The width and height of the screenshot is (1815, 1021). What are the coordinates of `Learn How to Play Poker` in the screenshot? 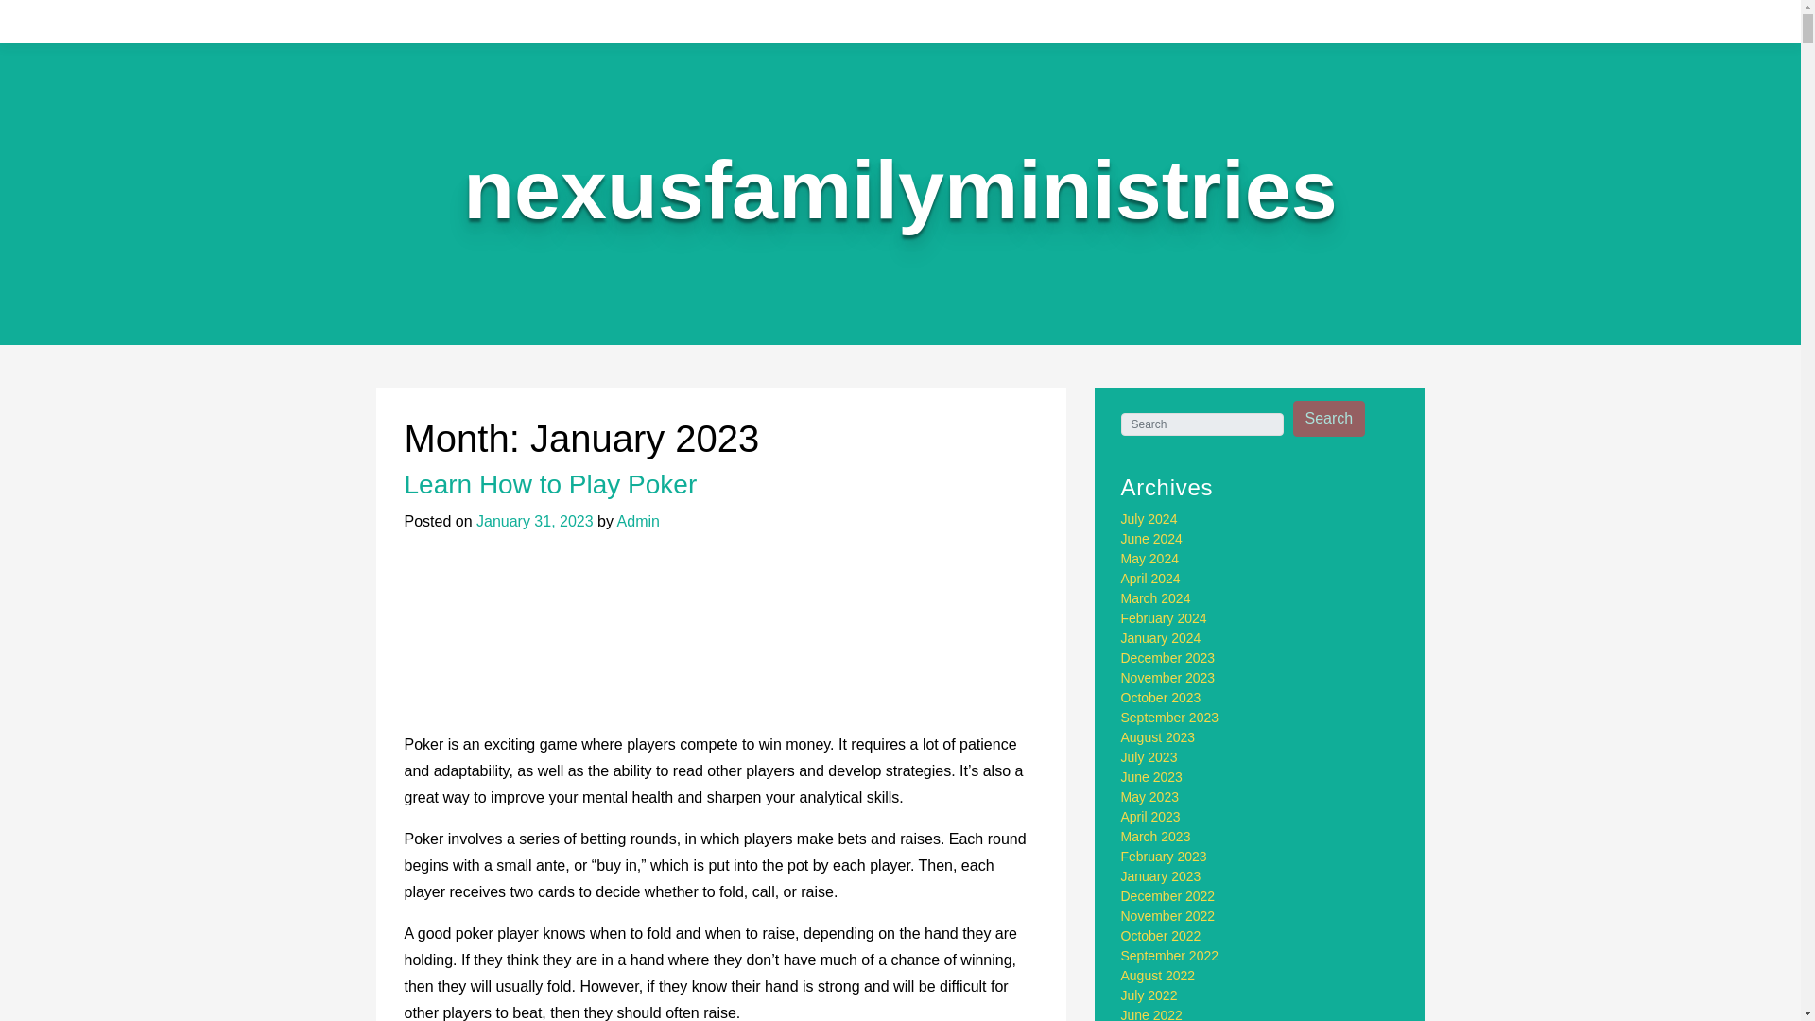 It's located at (550, 484).